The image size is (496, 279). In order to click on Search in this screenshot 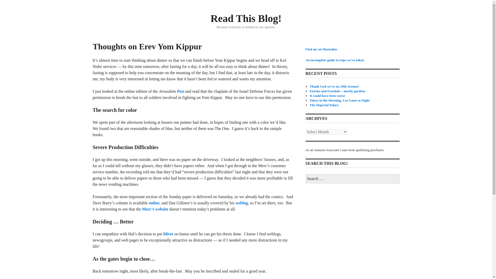, I will do `click(3, 2)`.